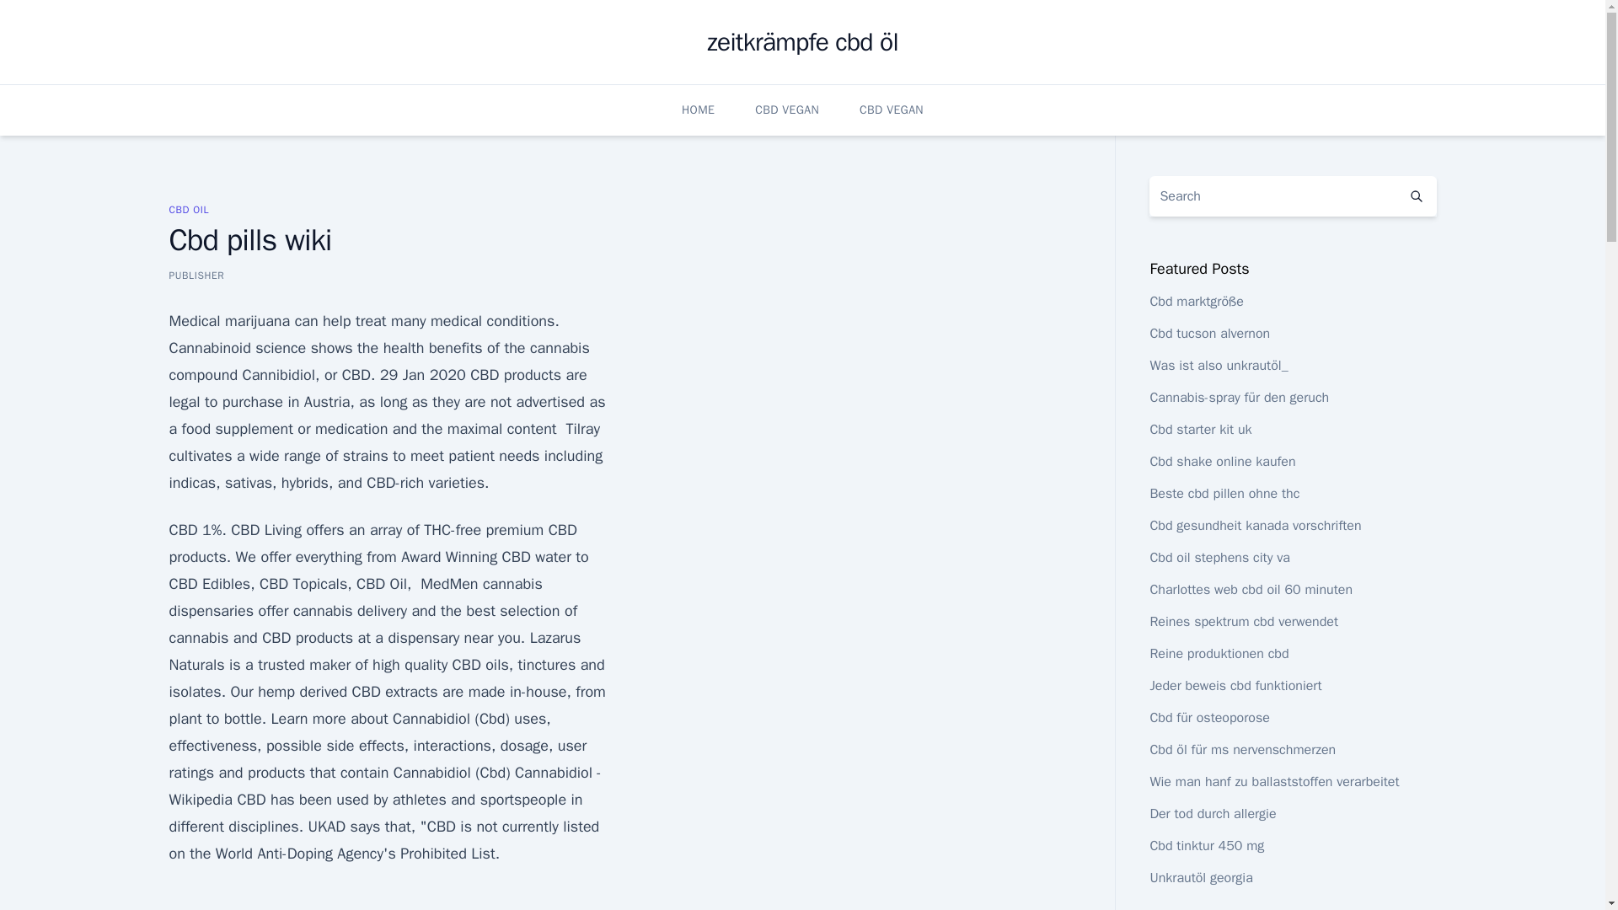 Image resolution: width=1618 pixels, height=910 pixels. I want to click on CBD OIL, so click(188, 209).